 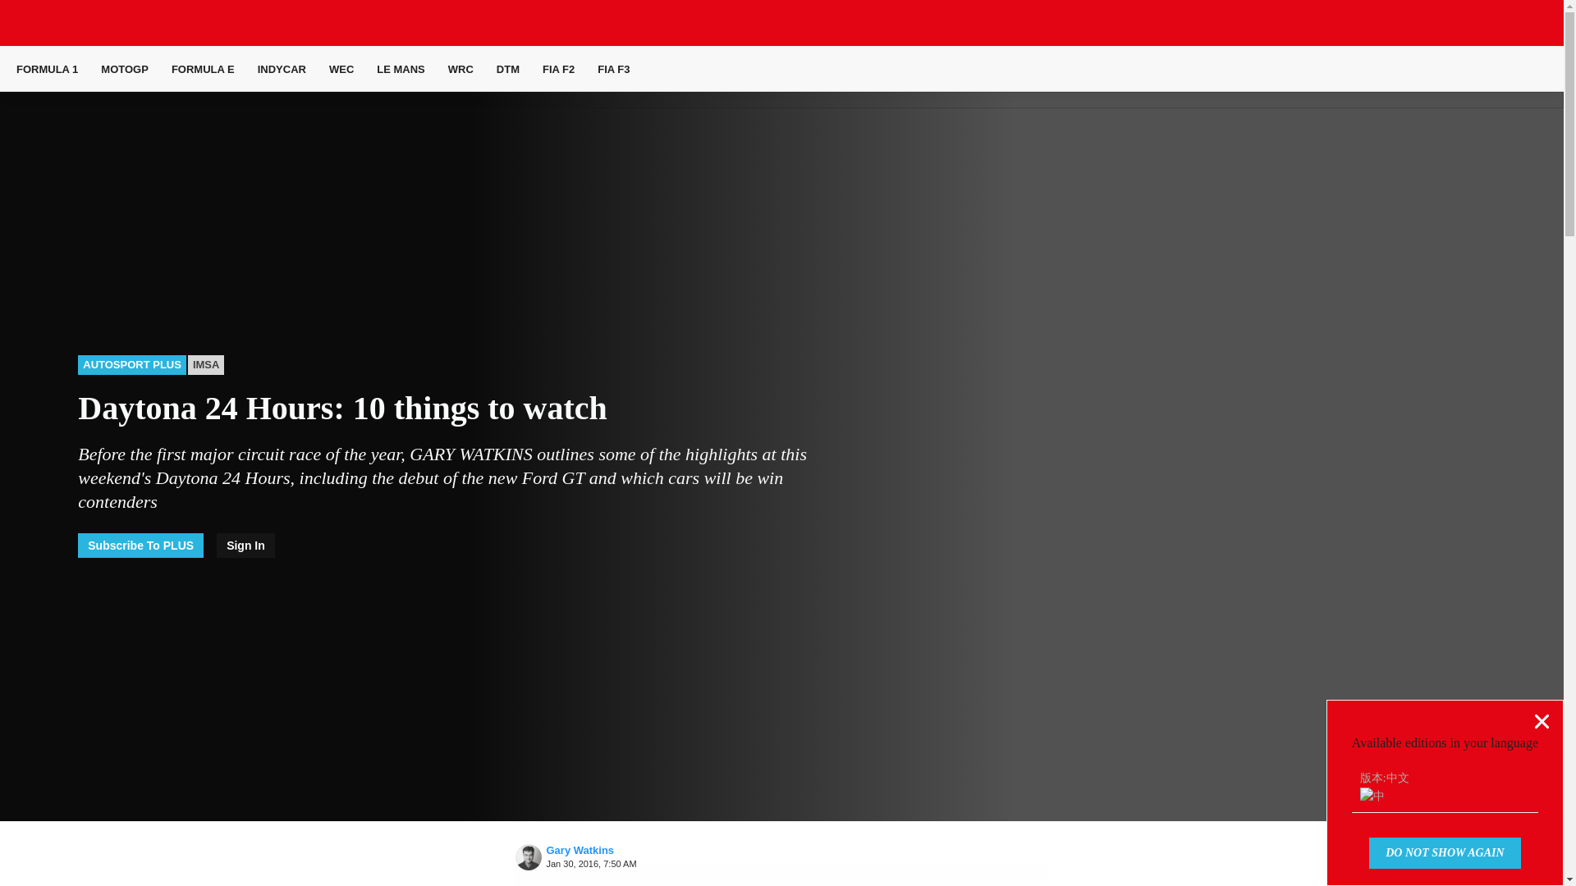 I want to click on LE MANS, so click(x=401, y=70).